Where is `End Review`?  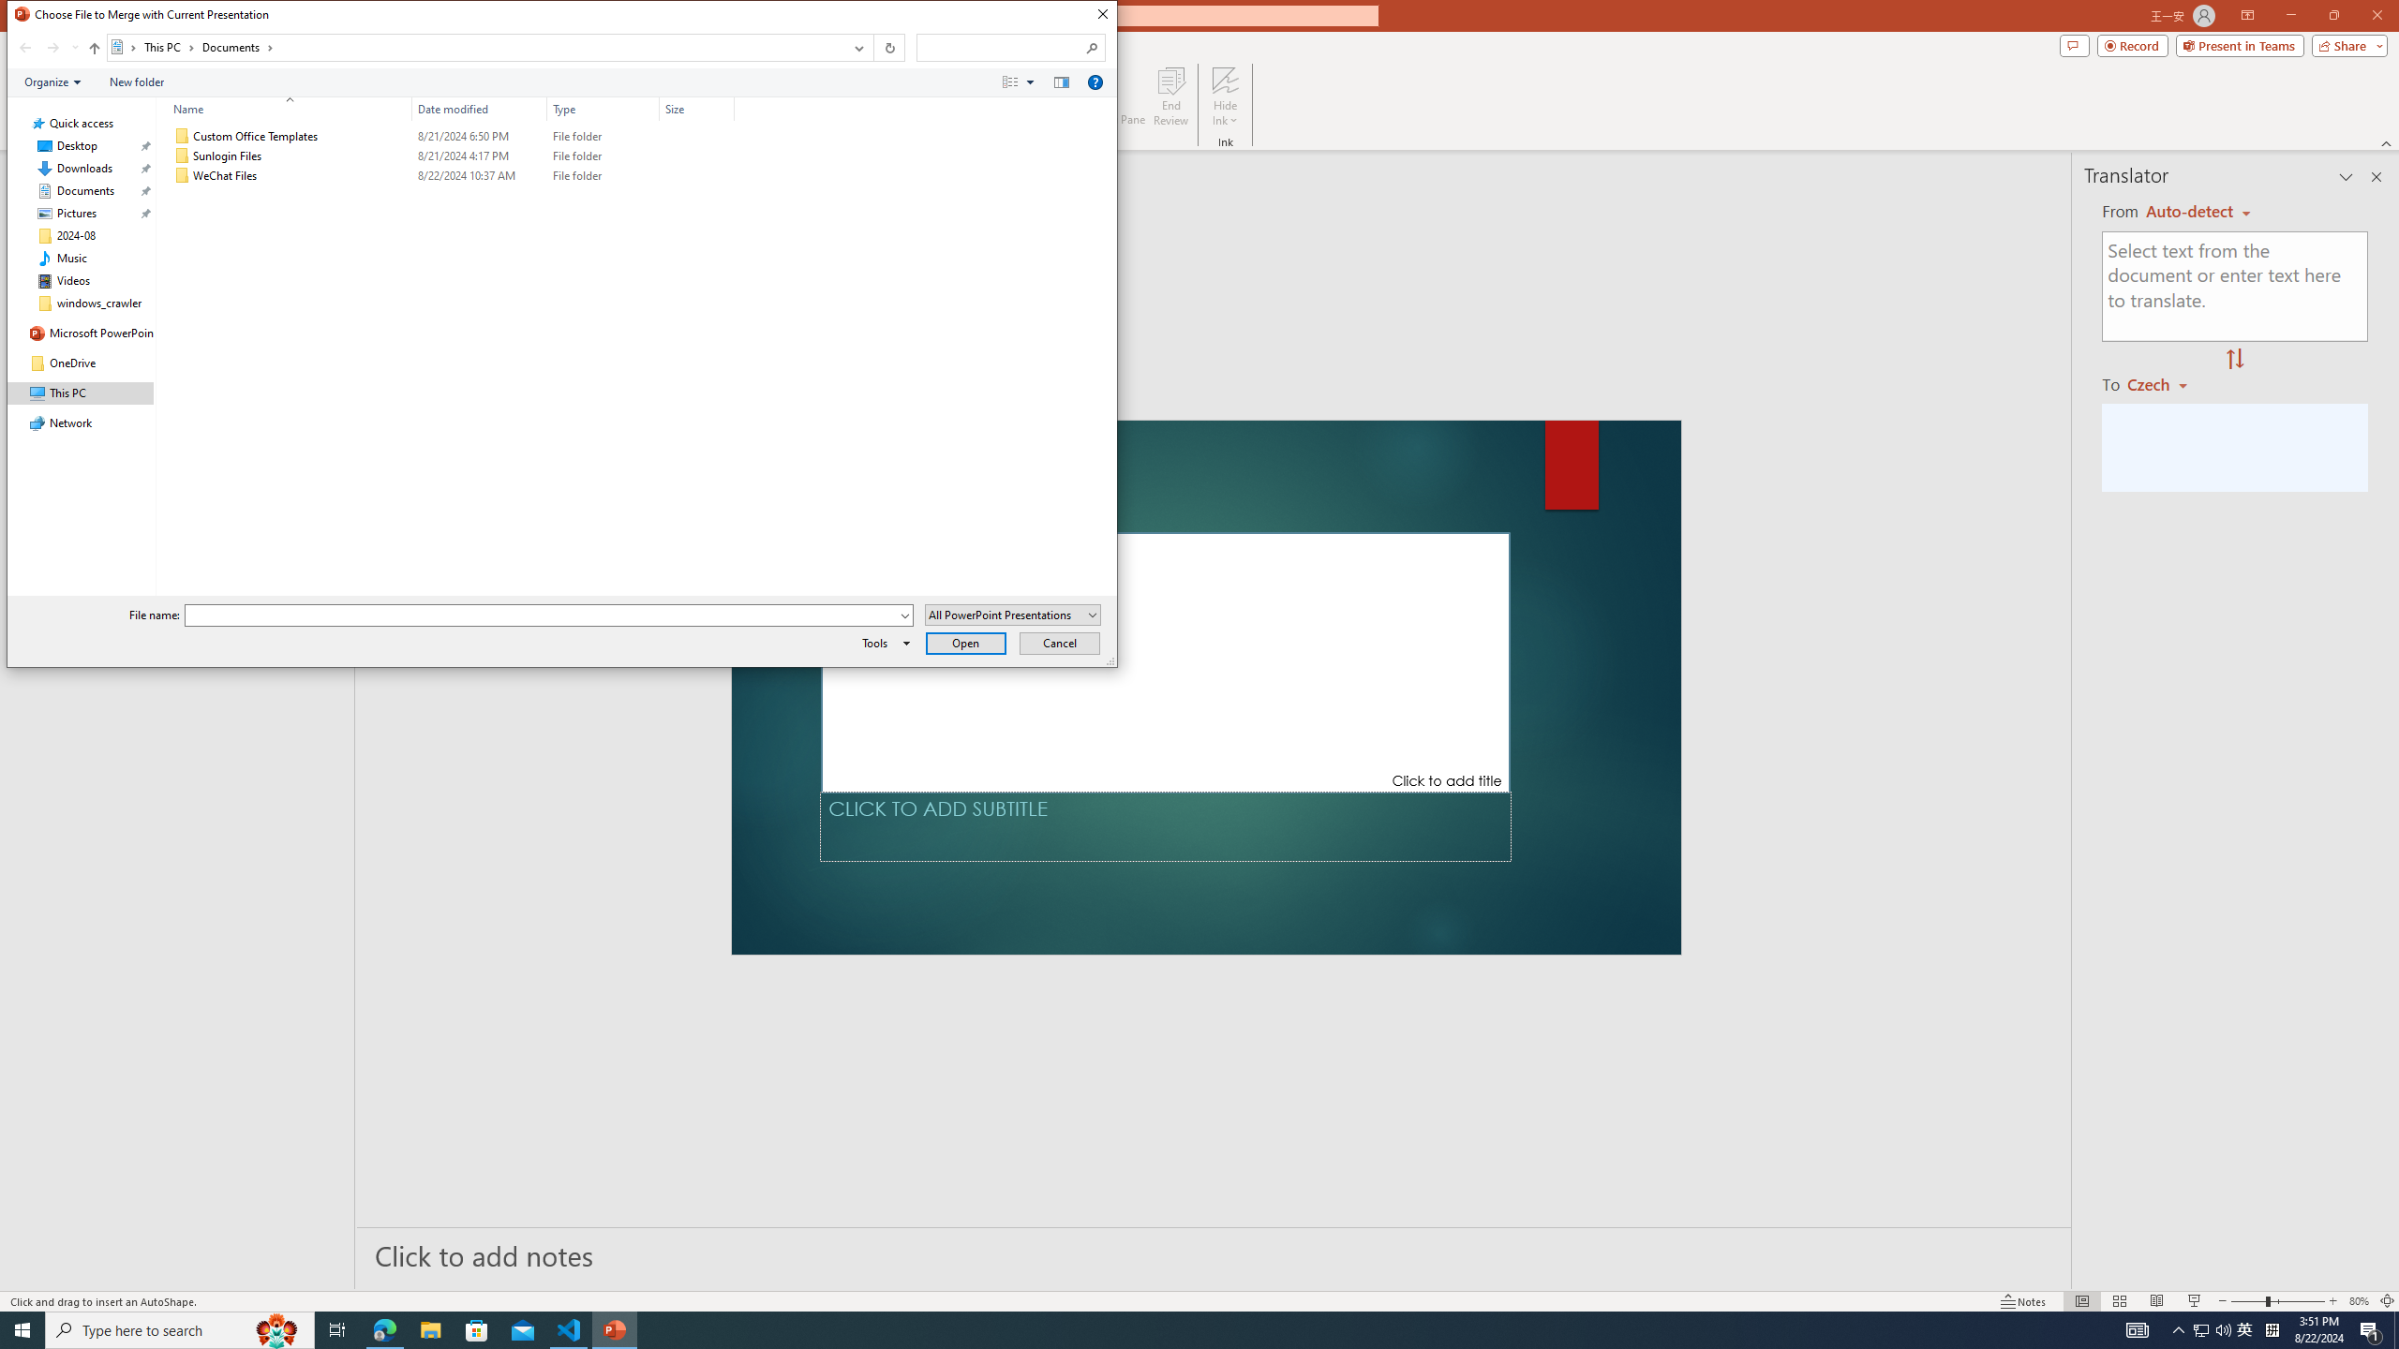
End Review is located at coordinates (1170, 96).